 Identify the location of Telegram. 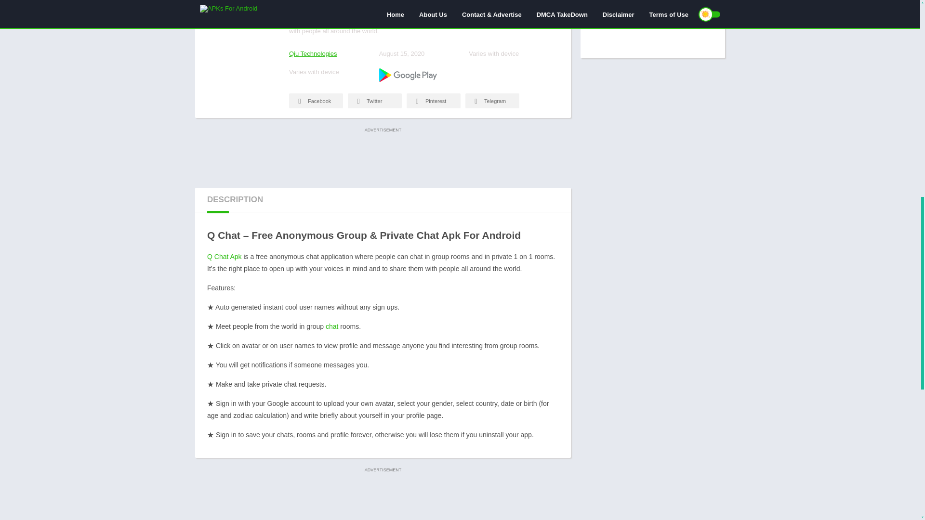
(492, 101).